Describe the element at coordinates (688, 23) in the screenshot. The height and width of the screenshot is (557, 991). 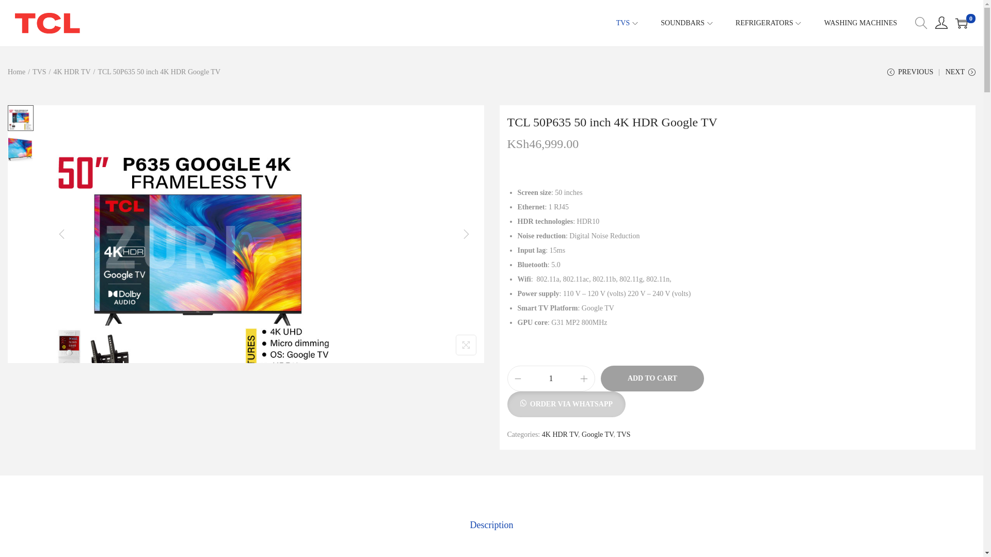
I see `SOUNDBARS` at that location.